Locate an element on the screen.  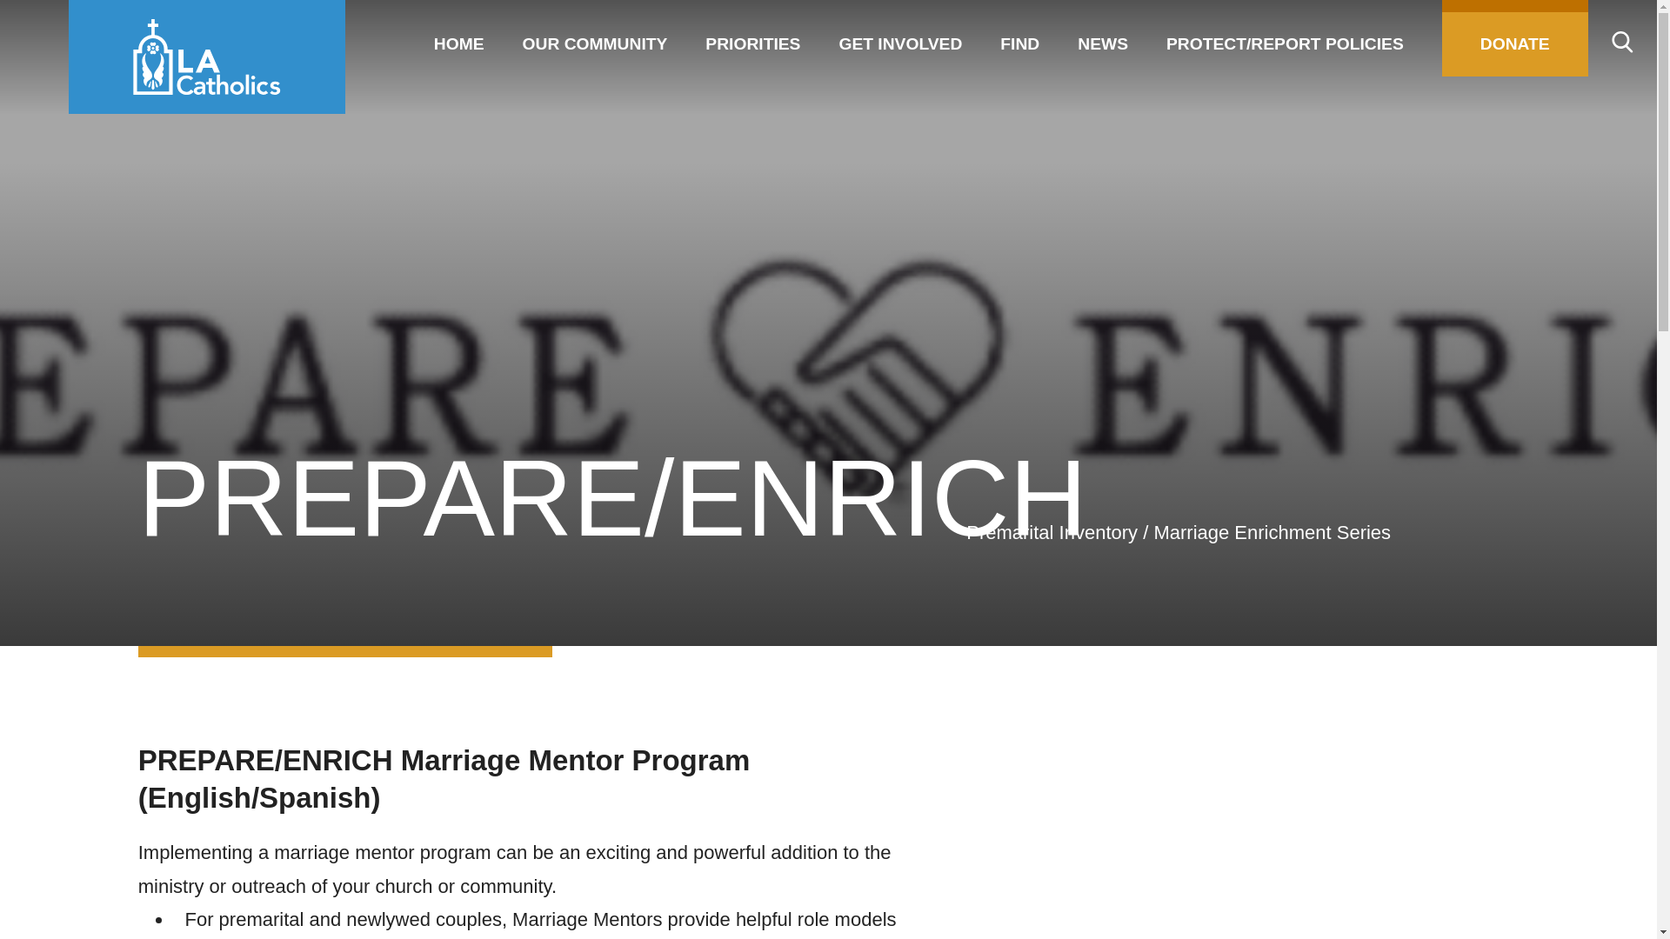
HOME is located at coordinates (459, 38).